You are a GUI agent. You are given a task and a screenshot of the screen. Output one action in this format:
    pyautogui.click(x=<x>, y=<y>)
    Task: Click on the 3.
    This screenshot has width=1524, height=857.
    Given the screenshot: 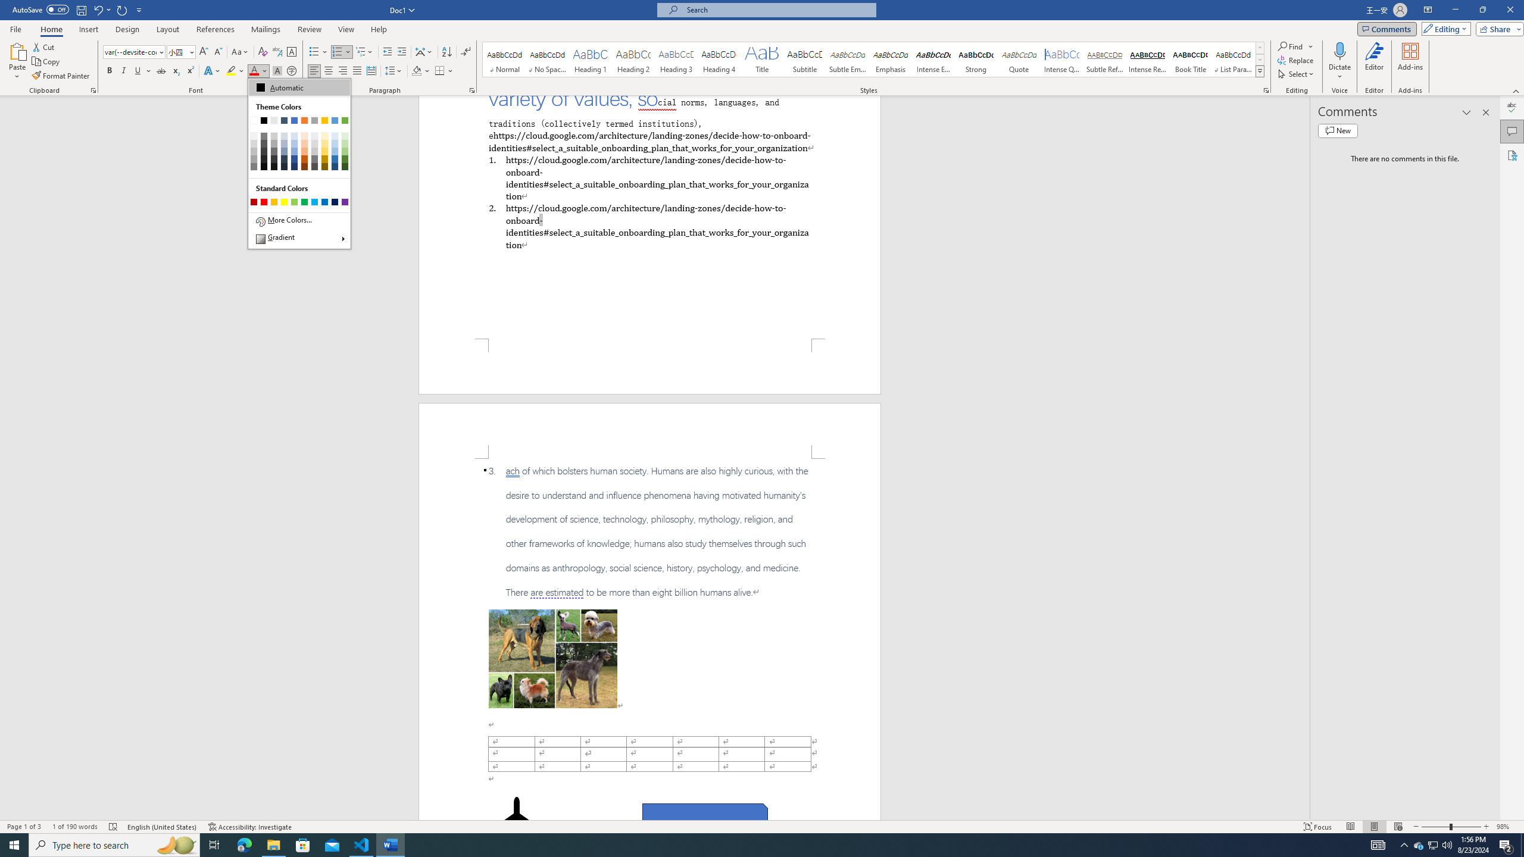 What is the action you would take?
    pyautogui.click(x=649, y=531)
    